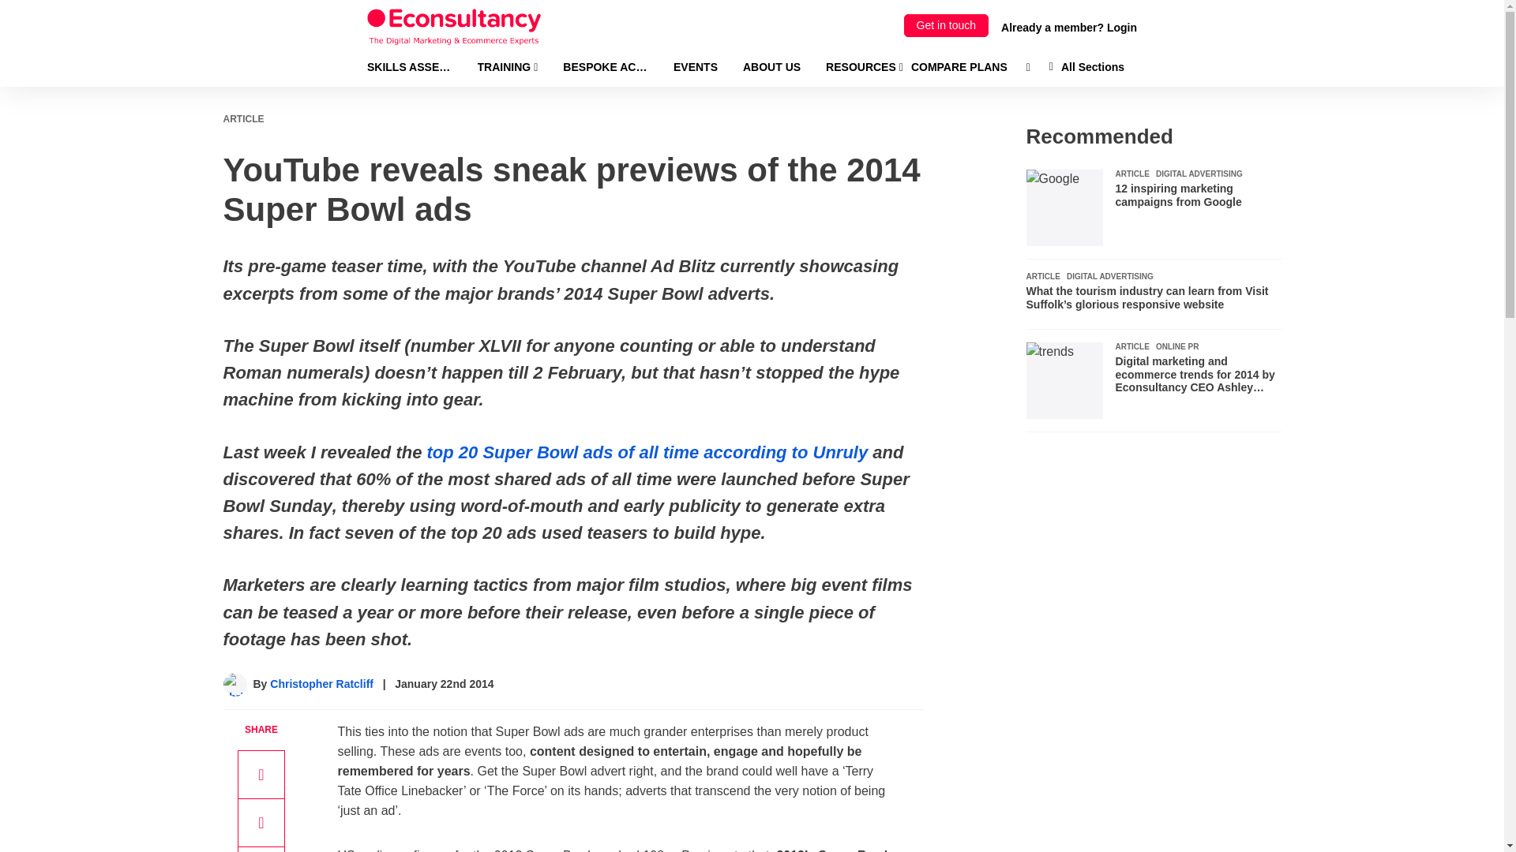 The width and height of the screenshot is (1516, 852). What do you see at coordinates (321, 683) in the screenshot?
I see `Posts by Christopher Ratcliff` at bounding box center [321, 683].